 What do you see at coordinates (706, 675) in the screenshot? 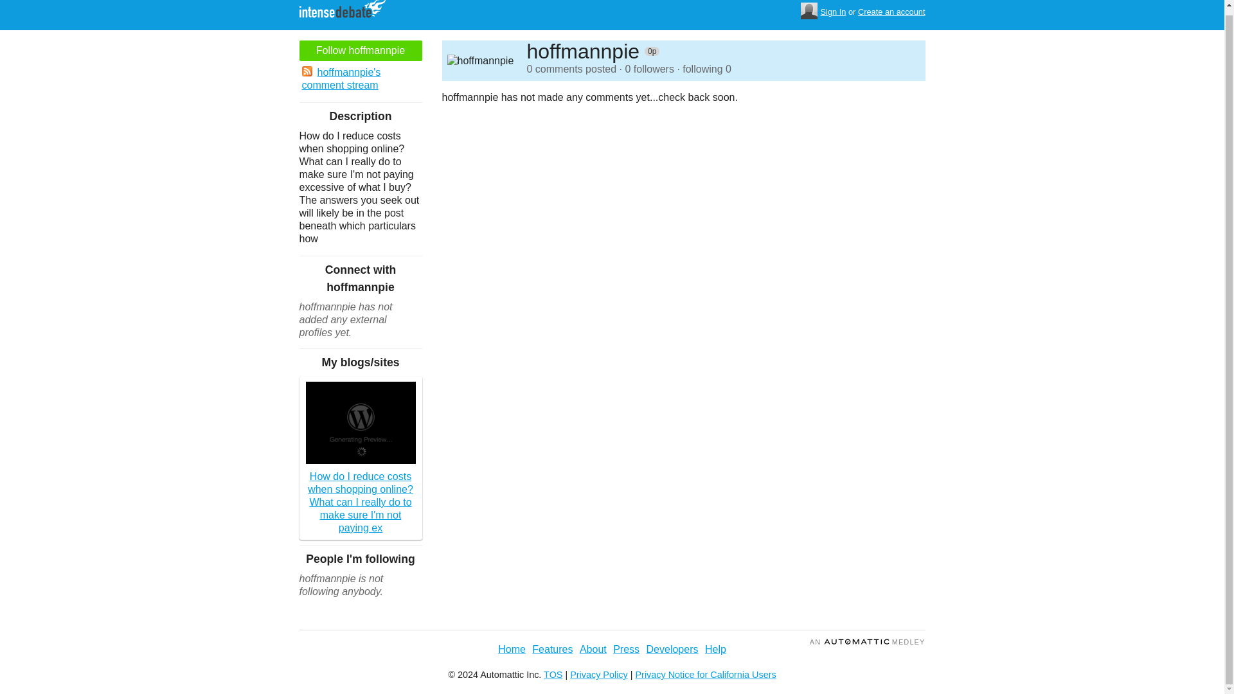
I see `Privacy Notice for California Users` at bounding box center [706, 675].